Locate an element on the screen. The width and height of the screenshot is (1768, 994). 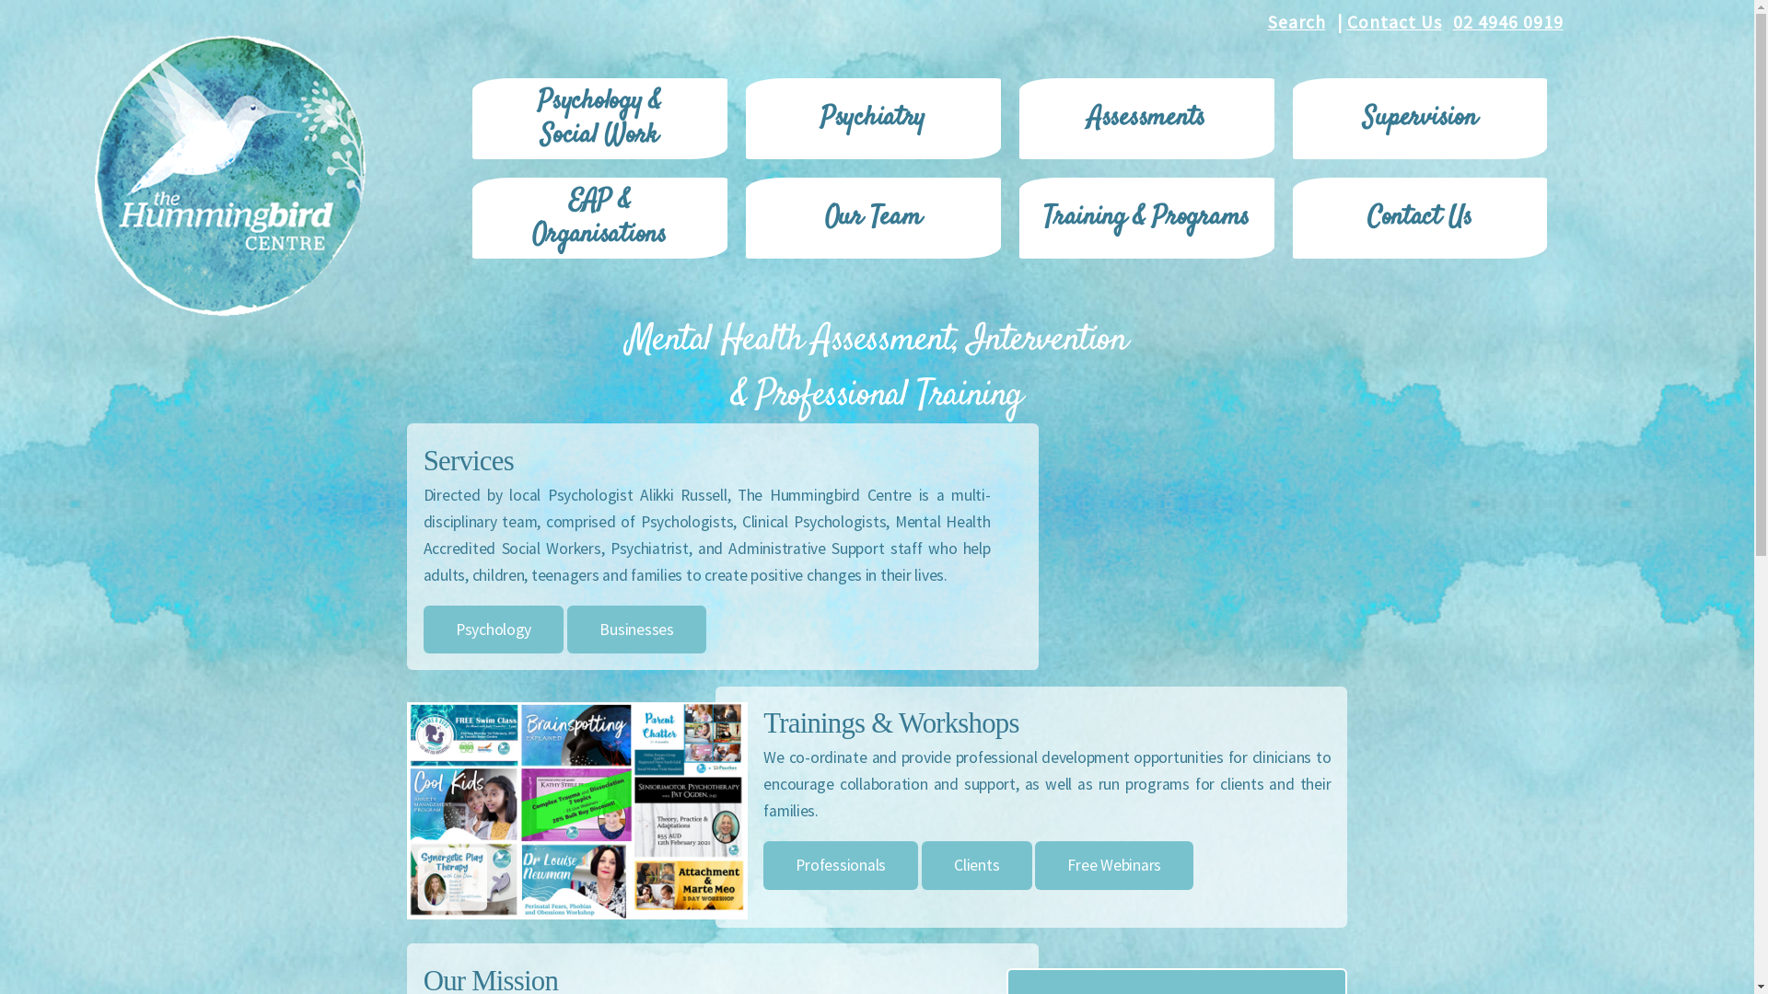
Psychology &
Social Work is located at coordinates (600, 119).